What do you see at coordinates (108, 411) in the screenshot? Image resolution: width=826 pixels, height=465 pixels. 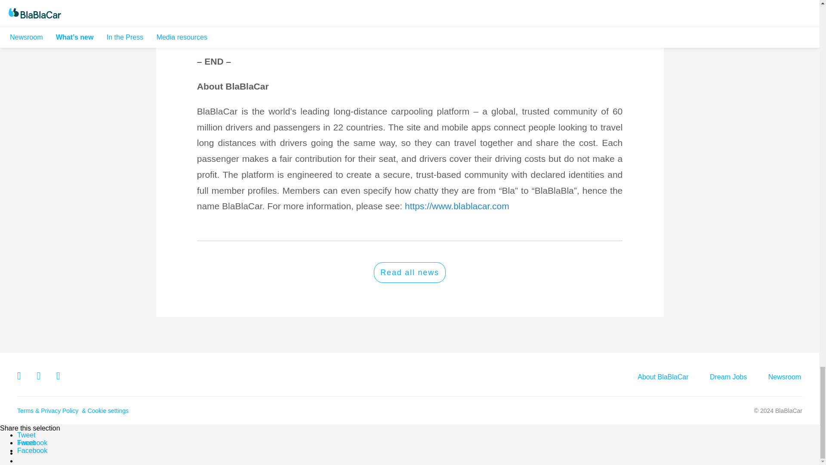 I see `Cookie settings` at bounding box center [108, 411].